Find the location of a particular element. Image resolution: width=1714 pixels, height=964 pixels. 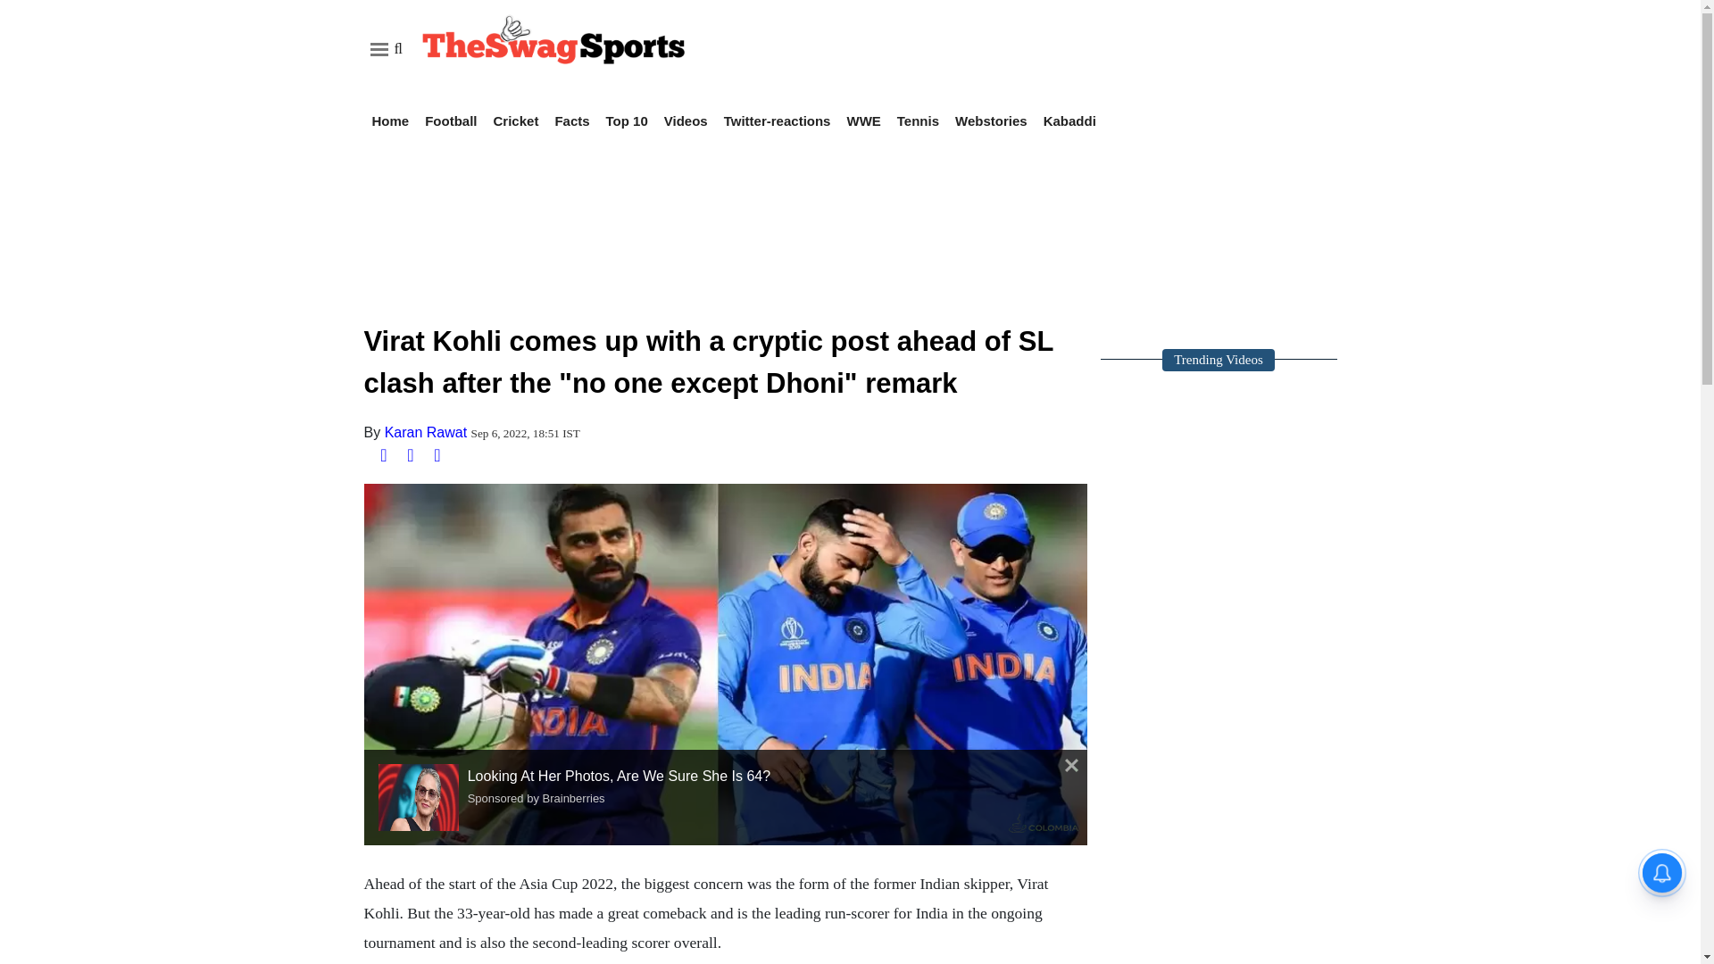

Football is located at coordinates (450, 120).